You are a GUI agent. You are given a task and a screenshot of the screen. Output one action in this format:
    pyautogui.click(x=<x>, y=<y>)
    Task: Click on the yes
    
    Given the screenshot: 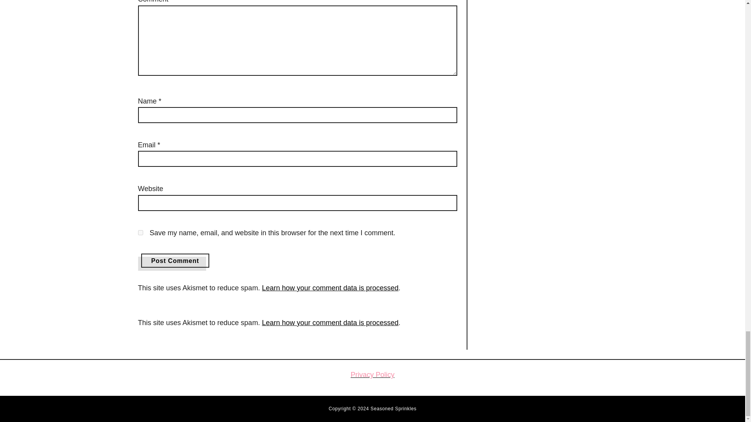 What is the action you would take?
    pyautogui.click(x=140, y=232)
    